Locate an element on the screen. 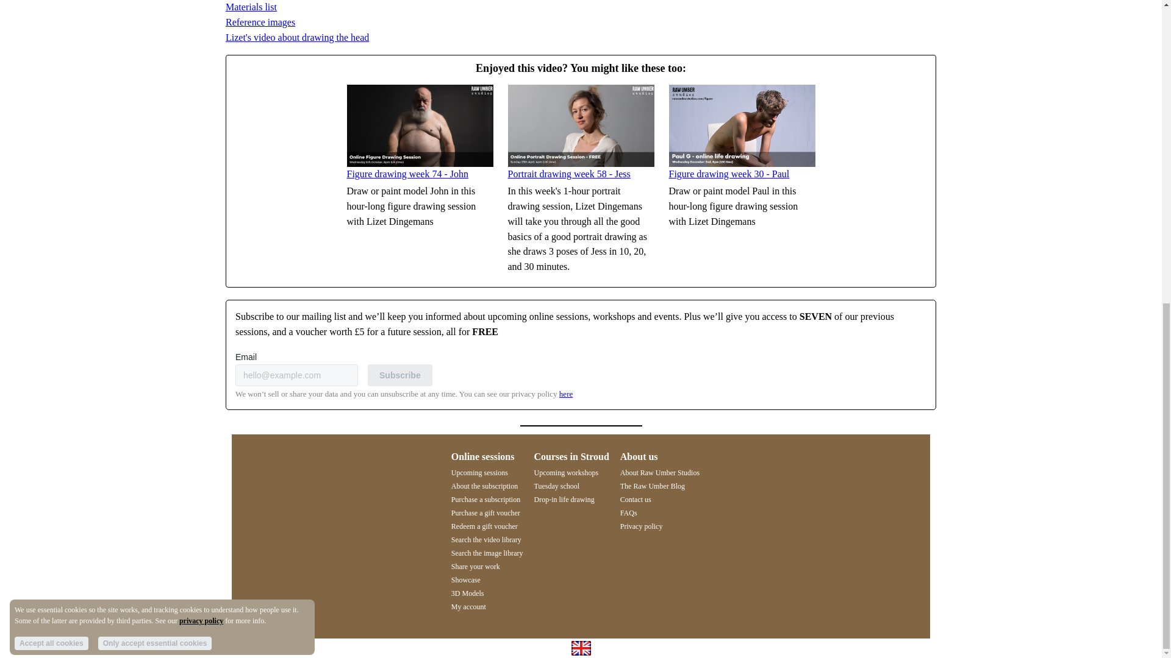  Contact us is located at coordinates (636, 500).